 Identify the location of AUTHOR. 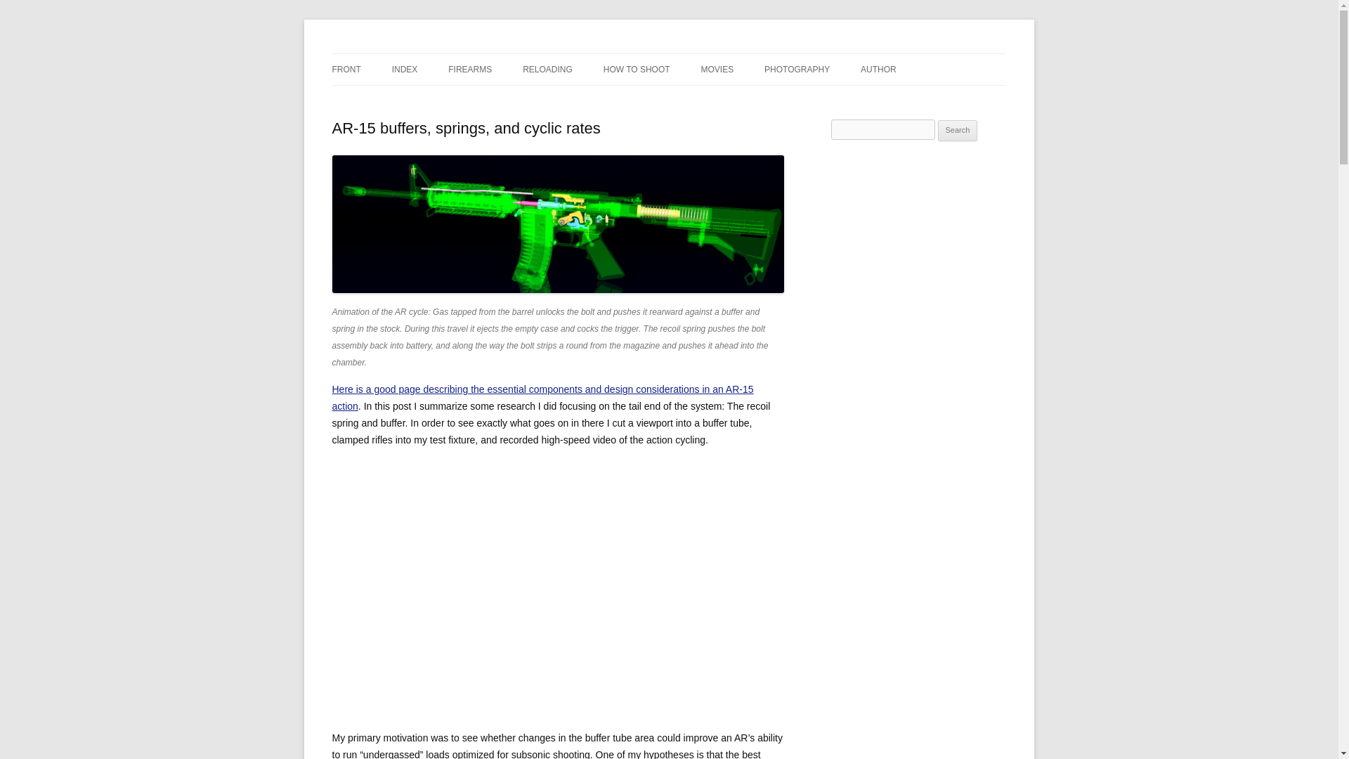
(878, 69).